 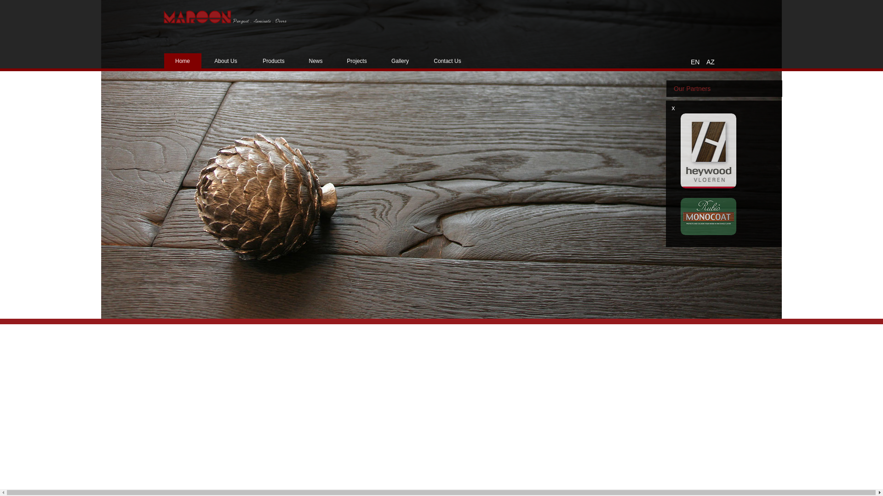 I want to click on Products, so click(x=274, y=61).